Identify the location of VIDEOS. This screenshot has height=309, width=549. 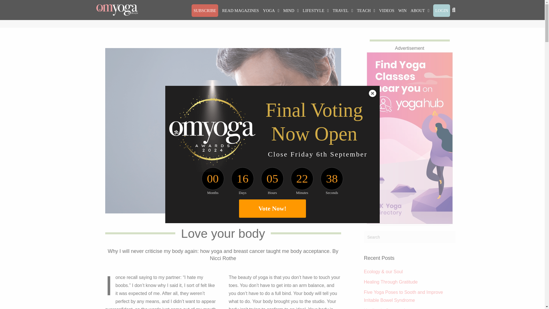
(387, 11).